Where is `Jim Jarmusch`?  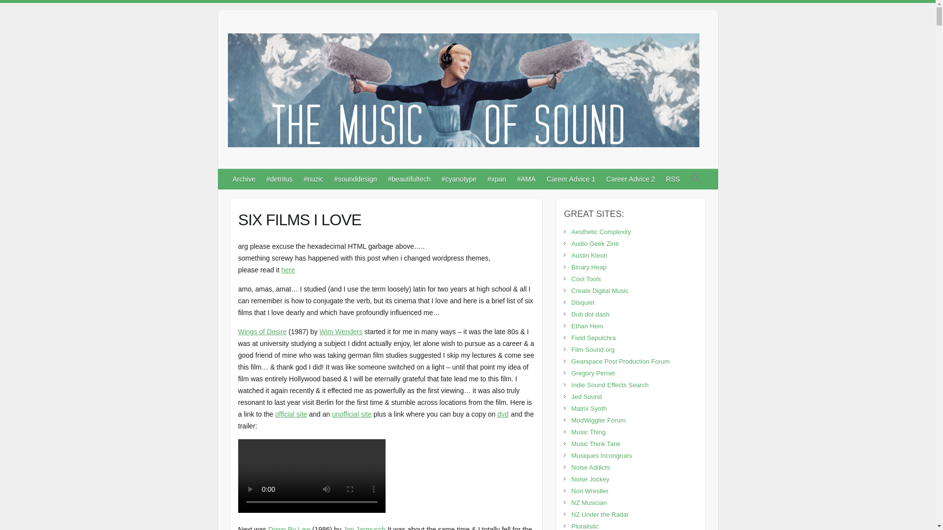
Jim Jarmusch is located at coordinates (364, 528).